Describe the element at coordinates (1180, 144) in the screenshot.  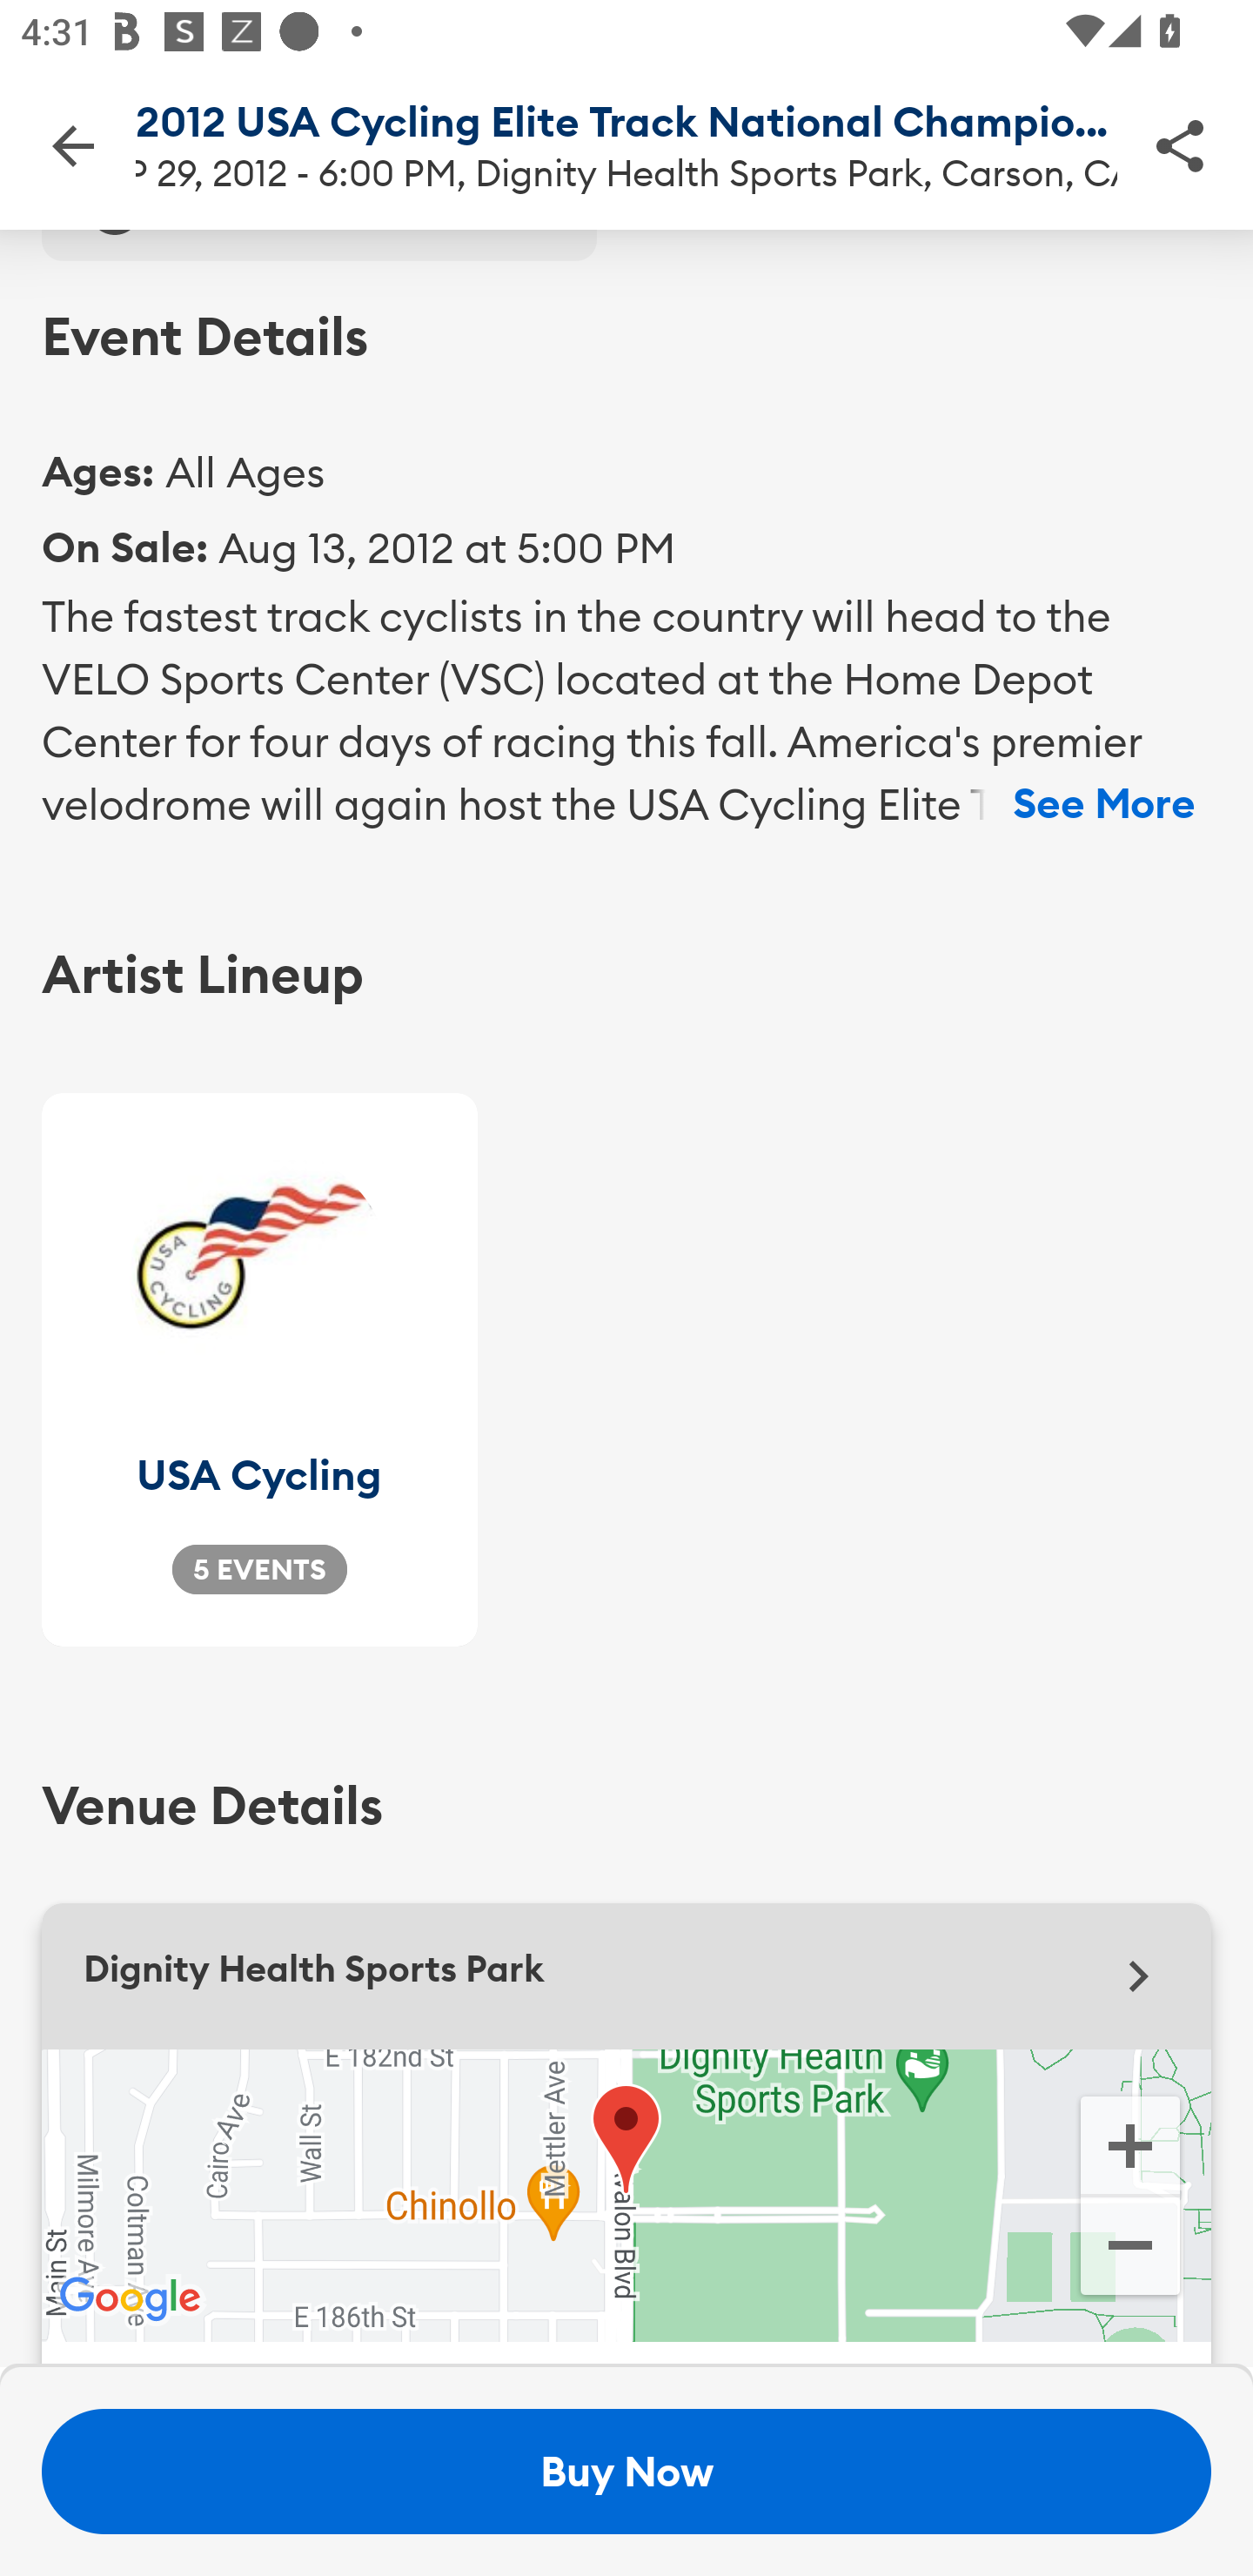
I see `Share` at that location.